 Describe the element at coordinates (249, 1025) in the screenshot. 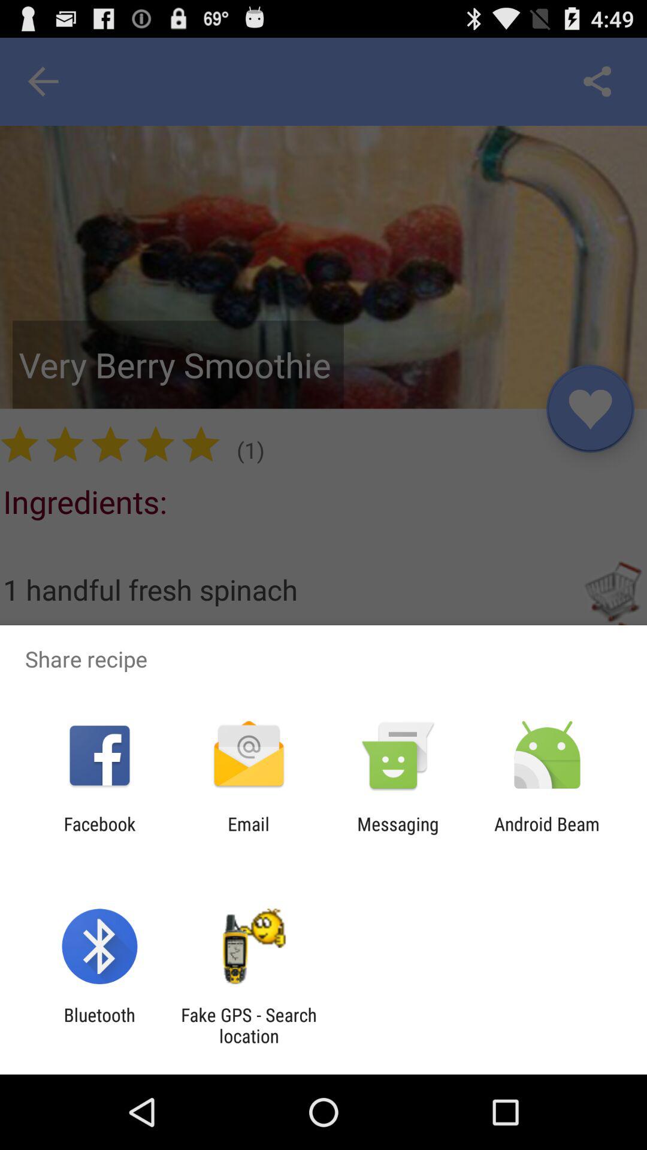

I see `launch app next to bluetooth icon` at that location.